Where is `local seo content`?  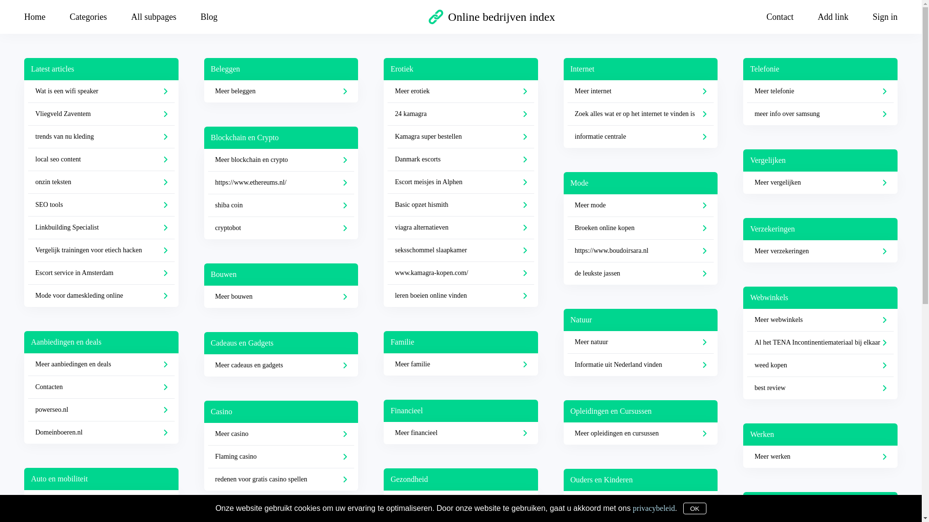
local seo content is located at coordinates (102, 159).